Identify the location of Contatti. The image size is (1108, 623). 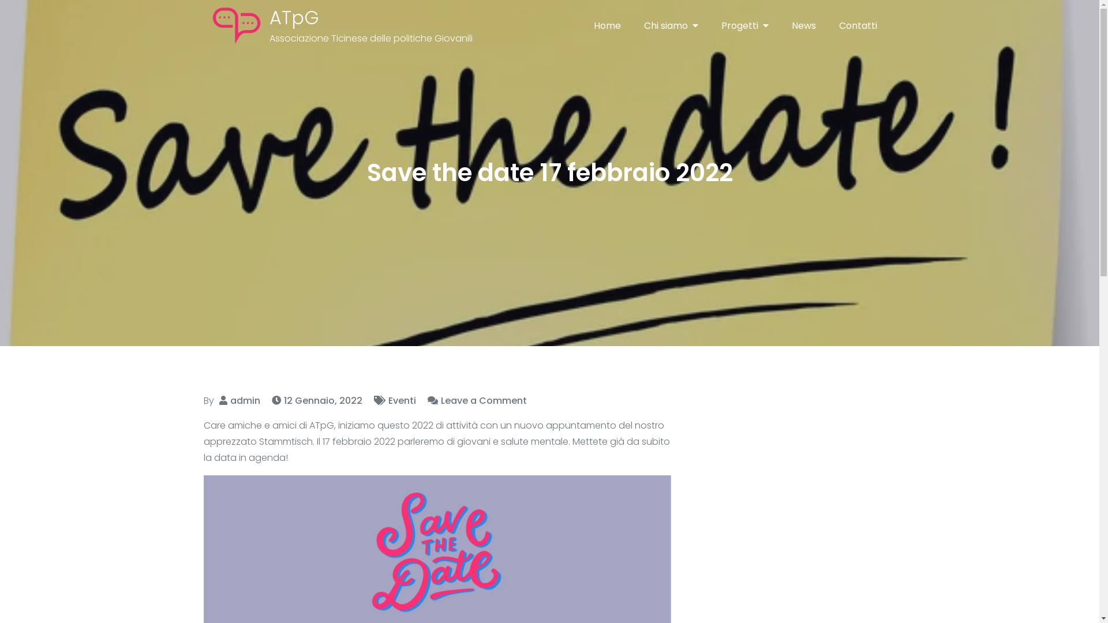
(858, 26).